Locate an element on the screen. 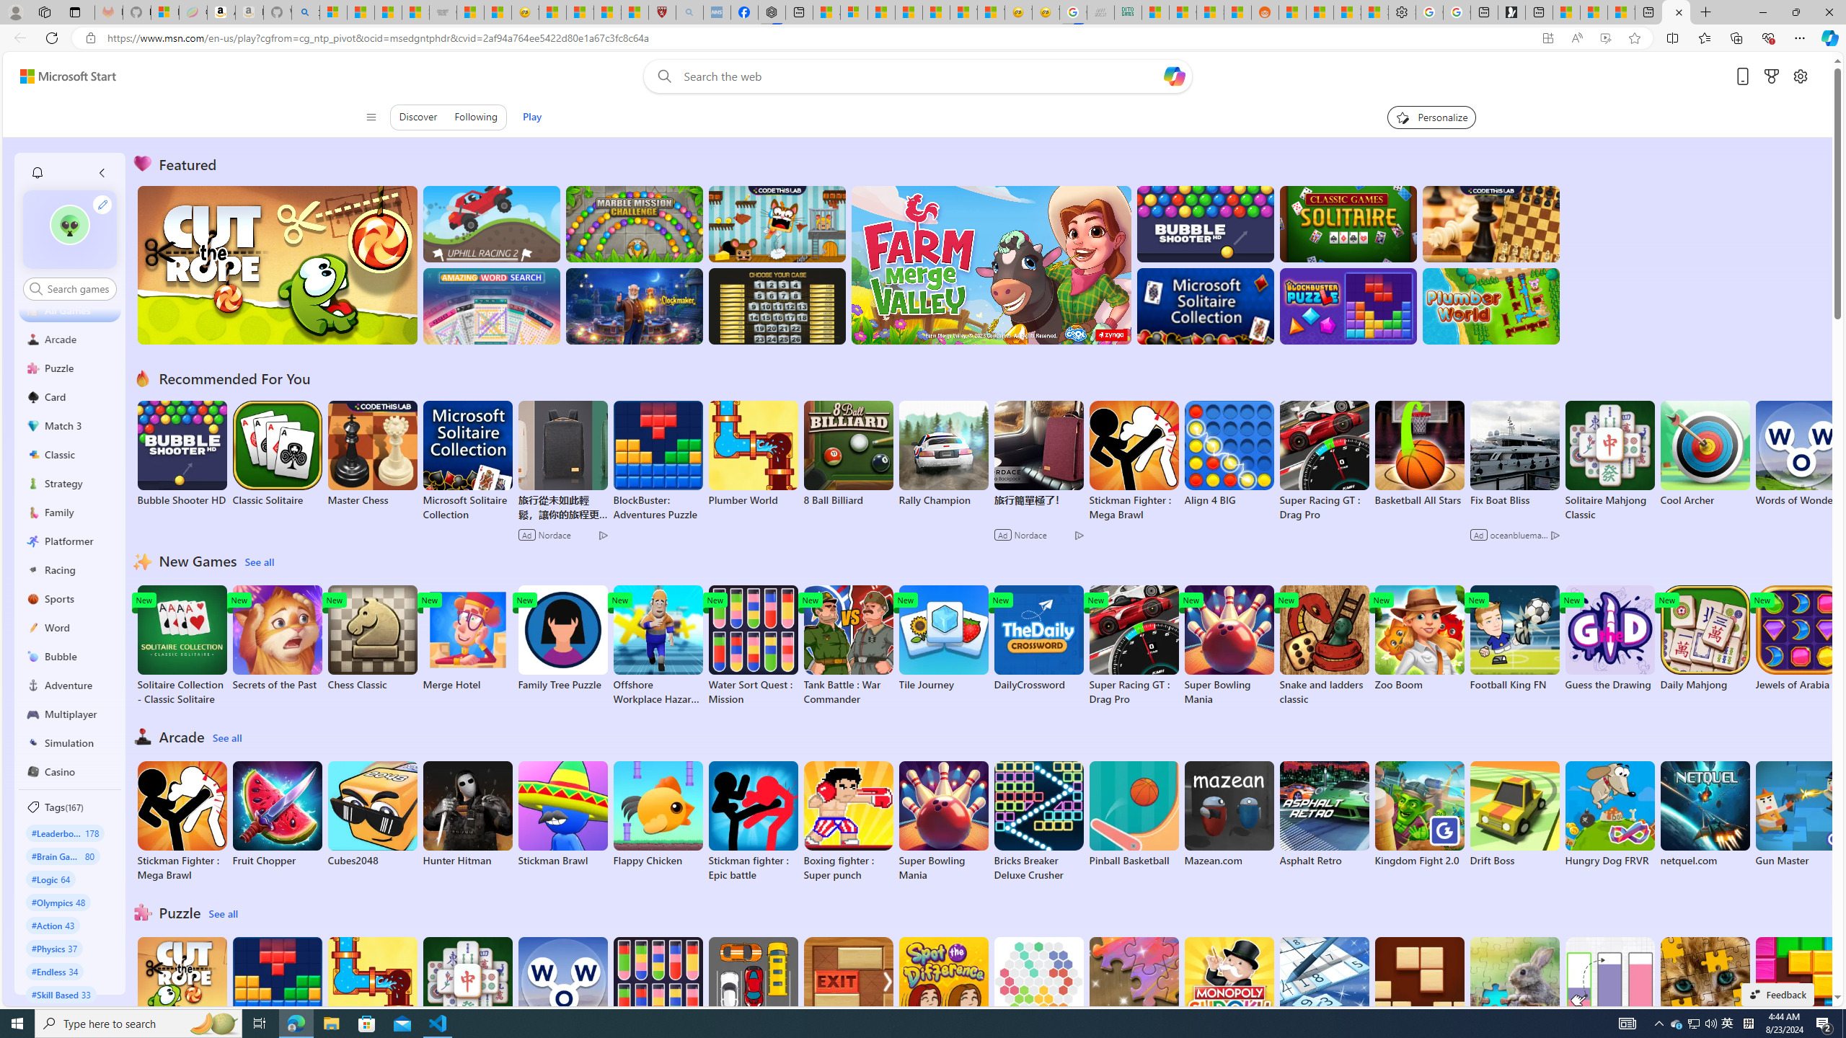 The width and height of the screenshot is (1846, 1038). Fruit Chopper is located at coordinates (278, 814).